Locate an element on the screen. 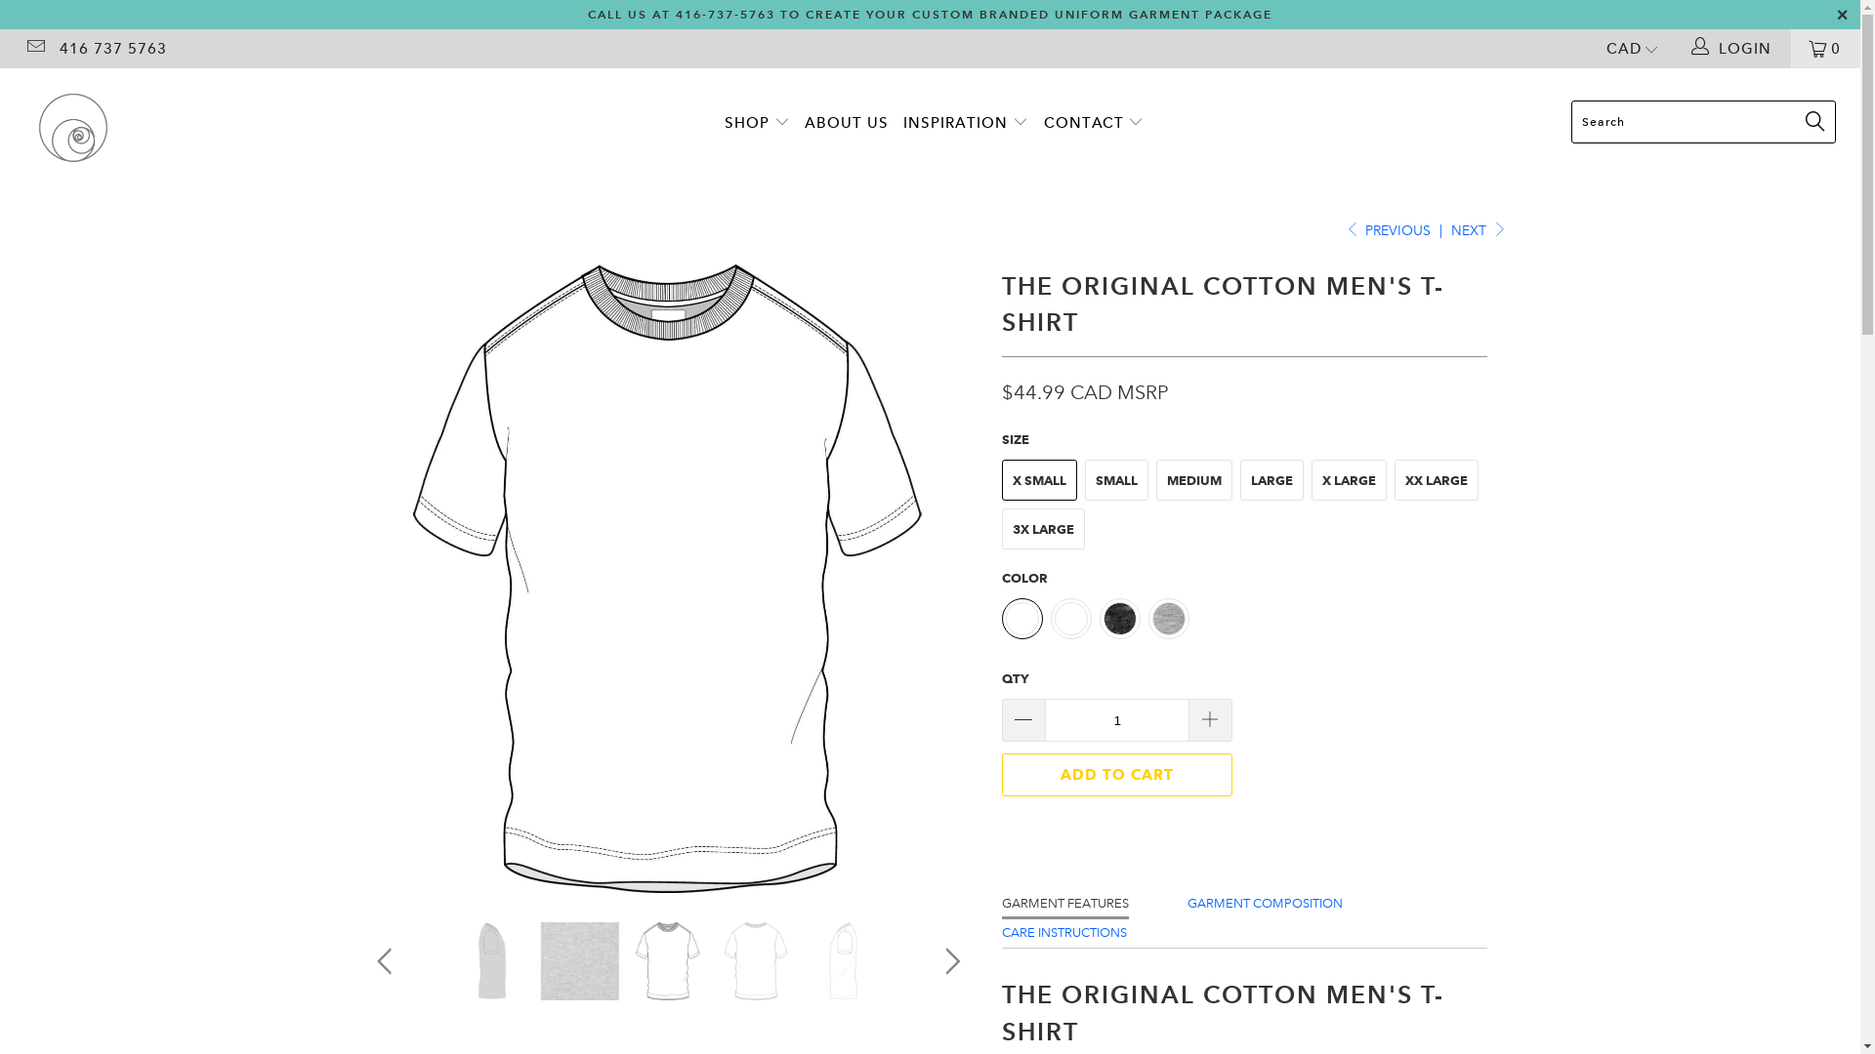 This screenshot has width=1875, height=1054. GARMENT FEATURES is located at coordinates (1065, 904).